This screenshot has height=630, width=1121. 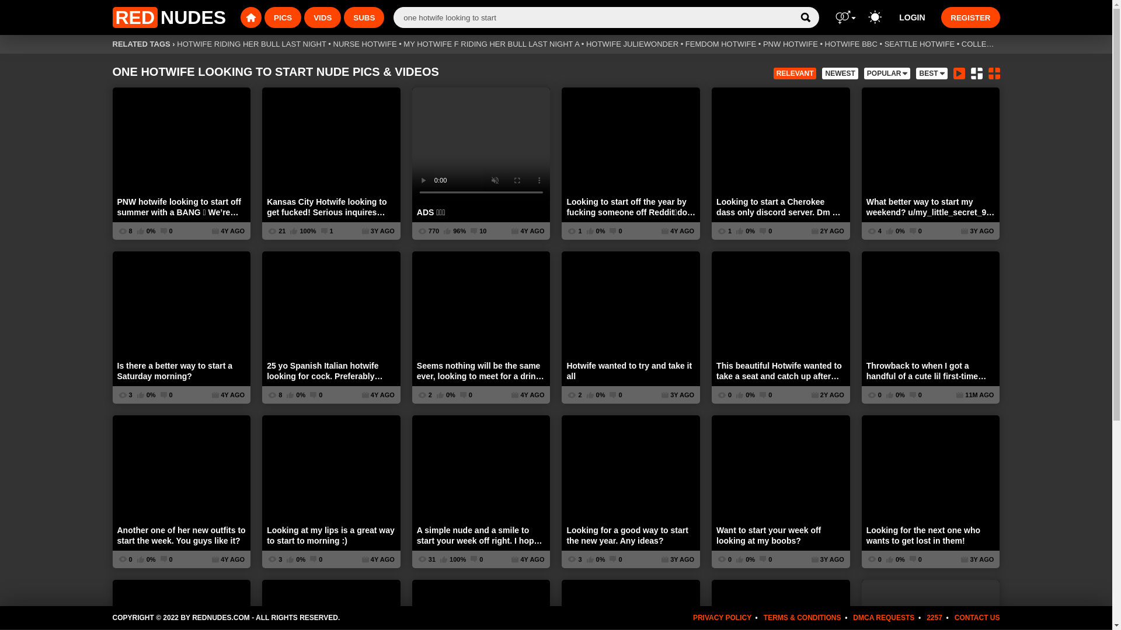 What do you see at coordinates (322, 17) in the screenshot?
I see `VIDS` at bounding box center [322, 17].